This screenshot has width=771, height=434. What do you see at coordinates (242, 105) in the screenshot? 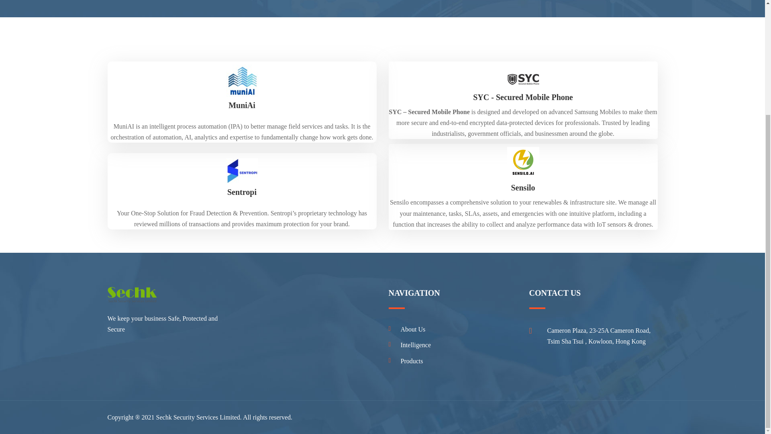
I see `MuniAi` at bounding box center [242, 105].